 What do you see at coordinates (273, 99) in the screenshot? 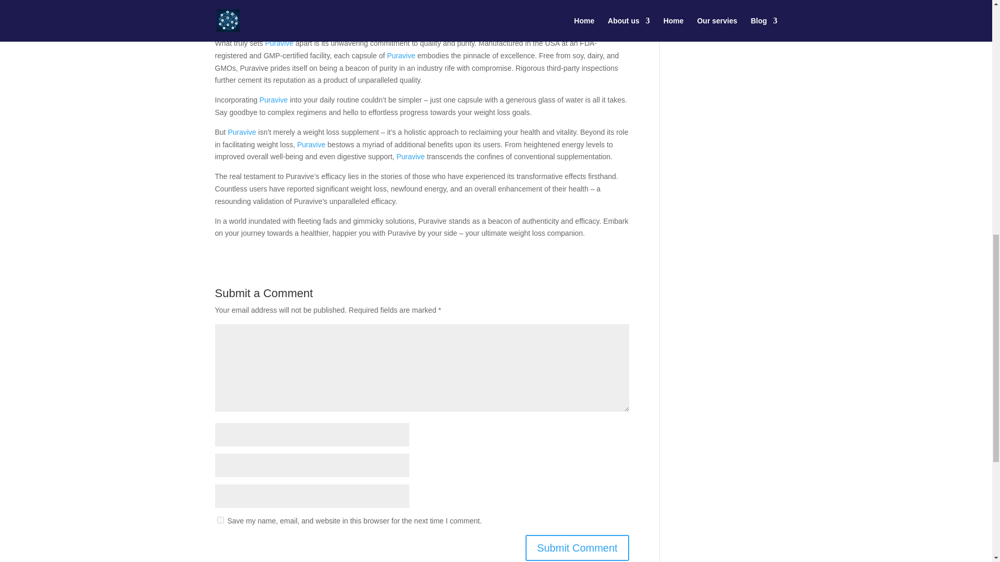
I see `Puravive` at bounding box center [273, 99].